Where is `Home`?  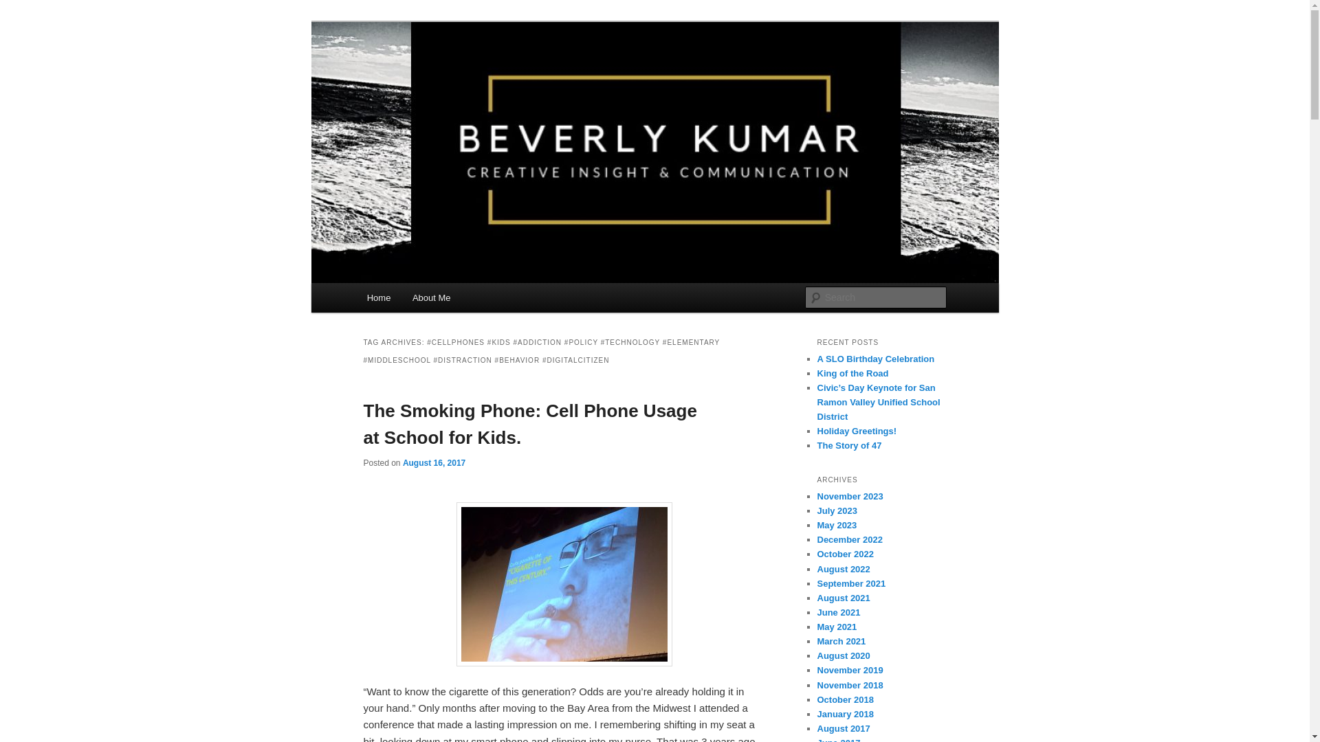 Home is located at coordinates (378, 297).